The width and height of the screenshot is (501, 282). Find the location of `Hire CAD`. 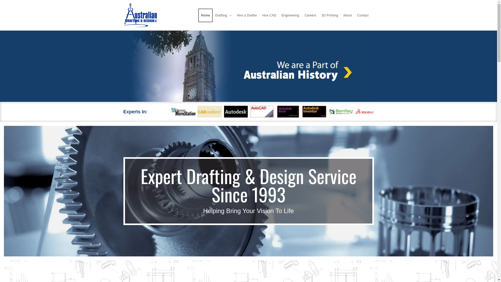

Hire CAD is located at coordinates (269, 15).